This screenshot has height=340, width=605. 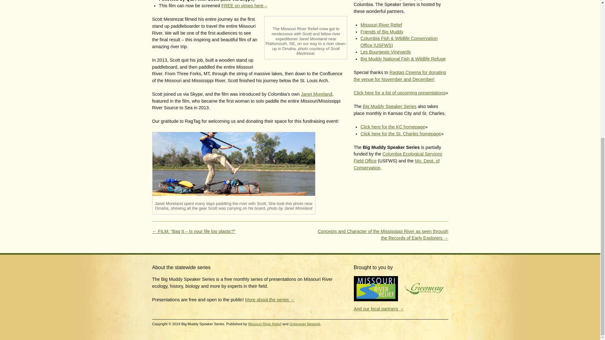 I want to click on Friends of Big Muddy, so click(x=382, y=31).